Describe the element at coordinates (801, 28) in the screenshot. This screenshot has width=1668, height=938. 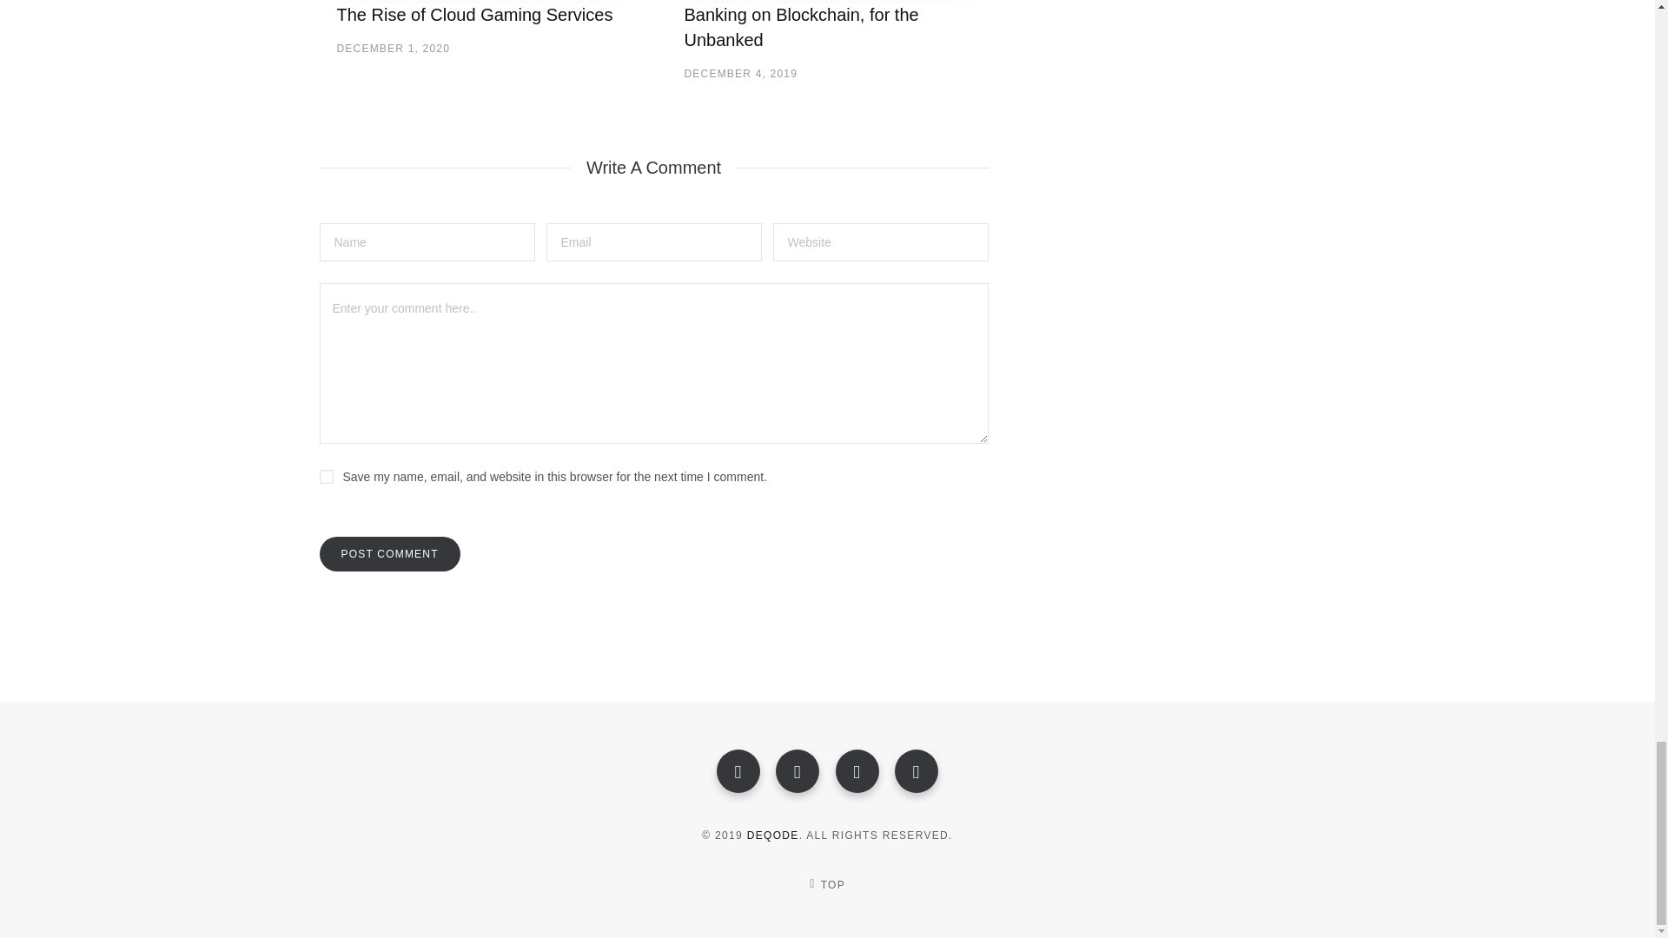
I see `Banking on Blockchain, for the Unbanked` at that location.